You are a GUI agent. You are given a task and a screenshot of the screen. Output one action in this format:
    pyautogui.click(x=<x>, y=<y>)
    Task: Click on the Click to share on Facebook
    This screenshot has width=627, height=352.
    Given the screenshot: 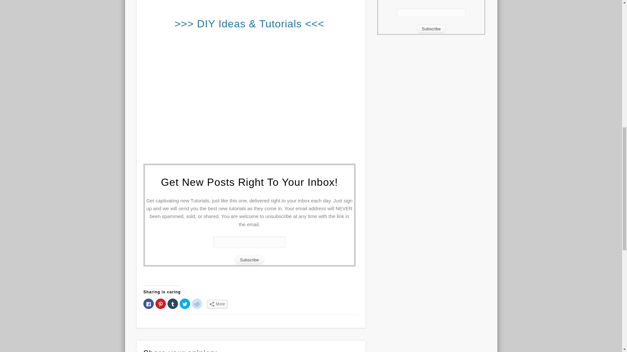 What is the action you would take?
    pyautogui.click(x=148, y=304)
    